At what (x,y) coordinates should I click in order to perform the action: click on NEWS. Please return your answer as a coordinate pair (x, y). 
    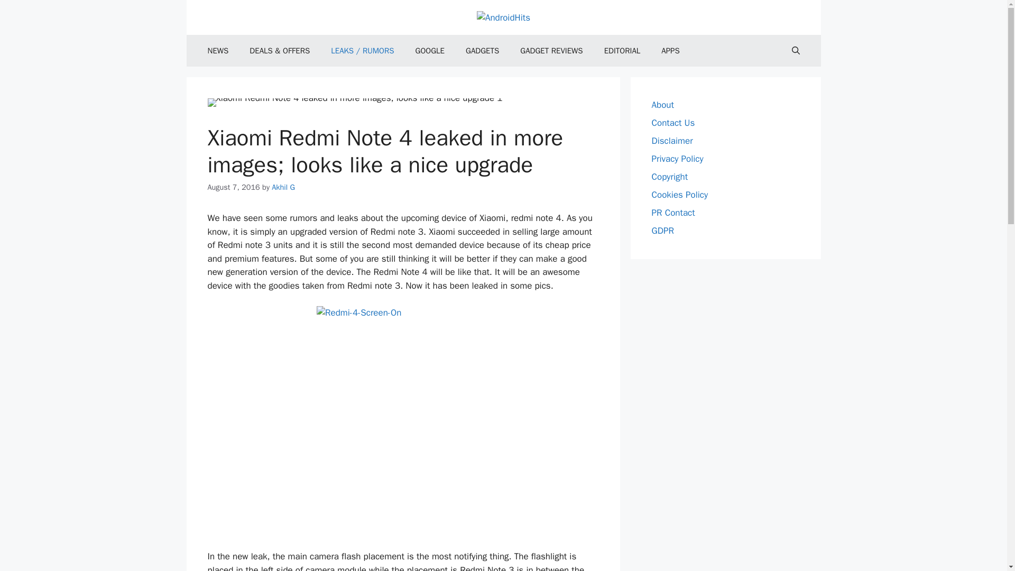
    Looking at the image, I should click on (218, 51).